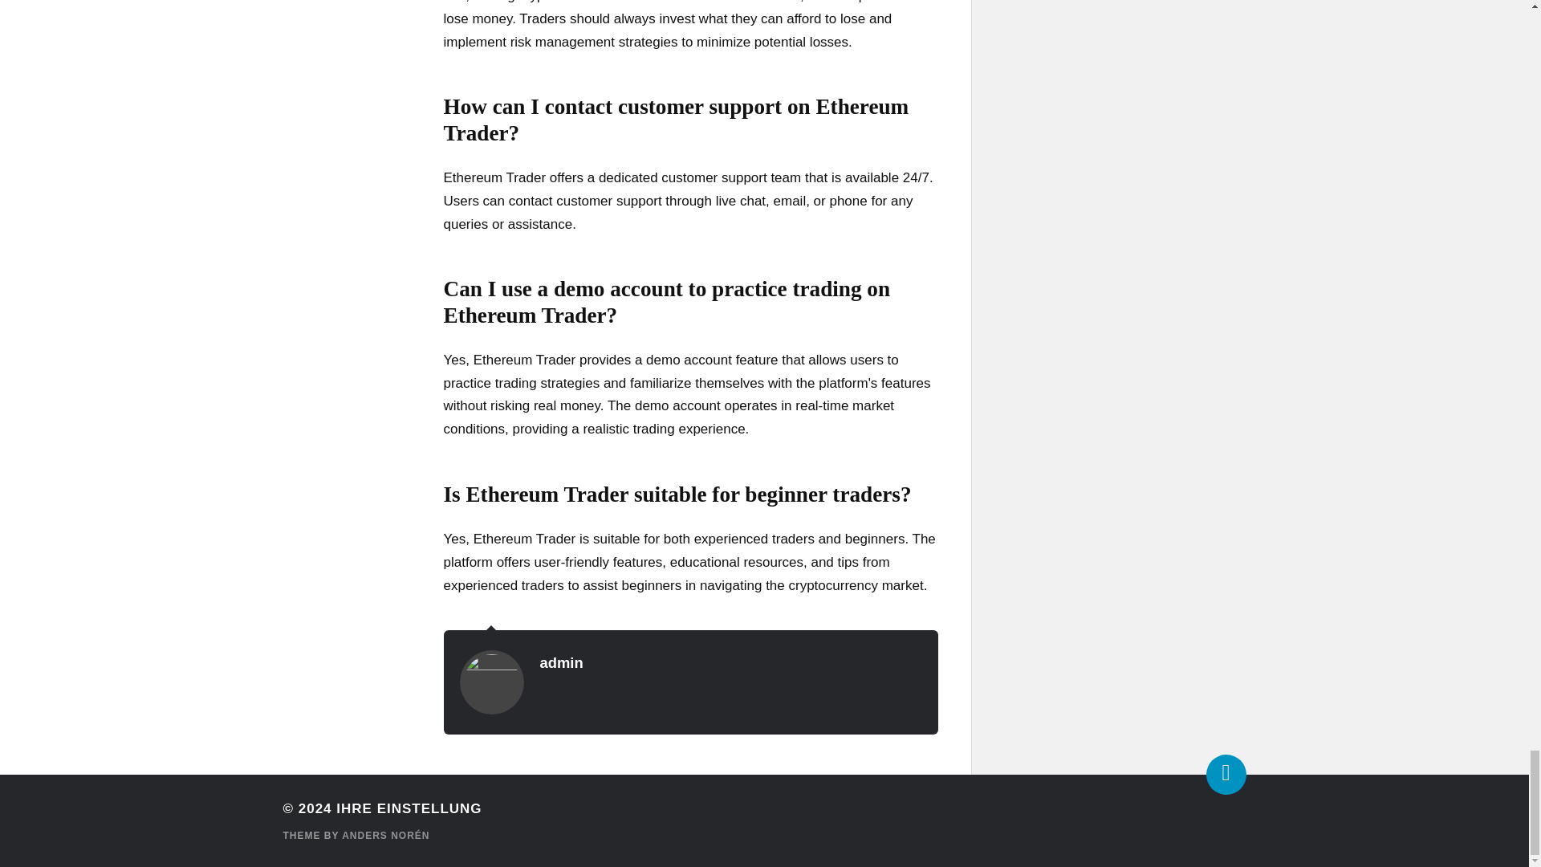 This screenshot has width=1541, height=867. Describe the element at coordinates (560, 662) in the screenshot. I see `admin` at that location.